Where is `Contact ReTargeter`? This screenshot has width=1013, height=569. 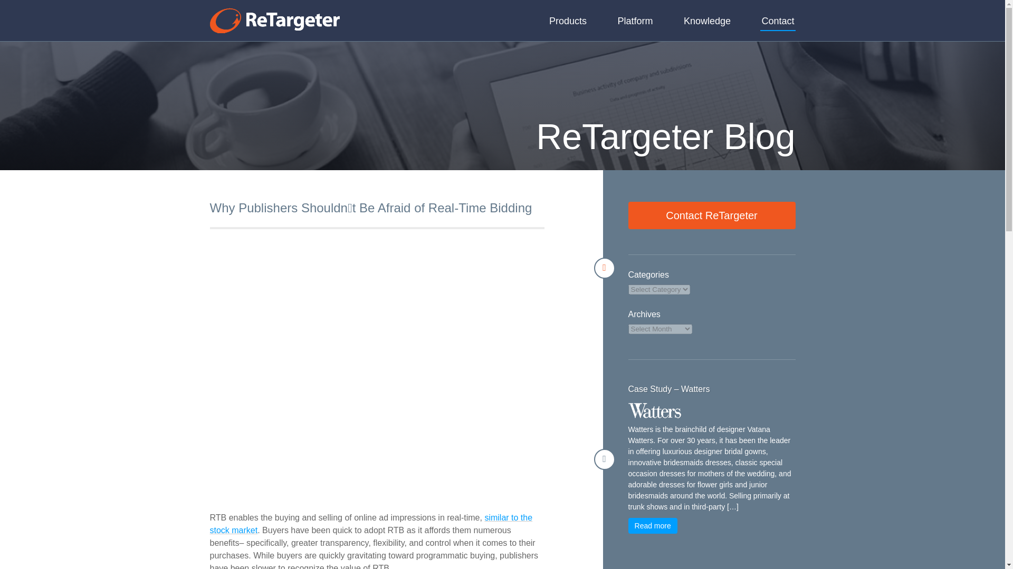
Contact ReTargeter is located at coordinates (711, 215).